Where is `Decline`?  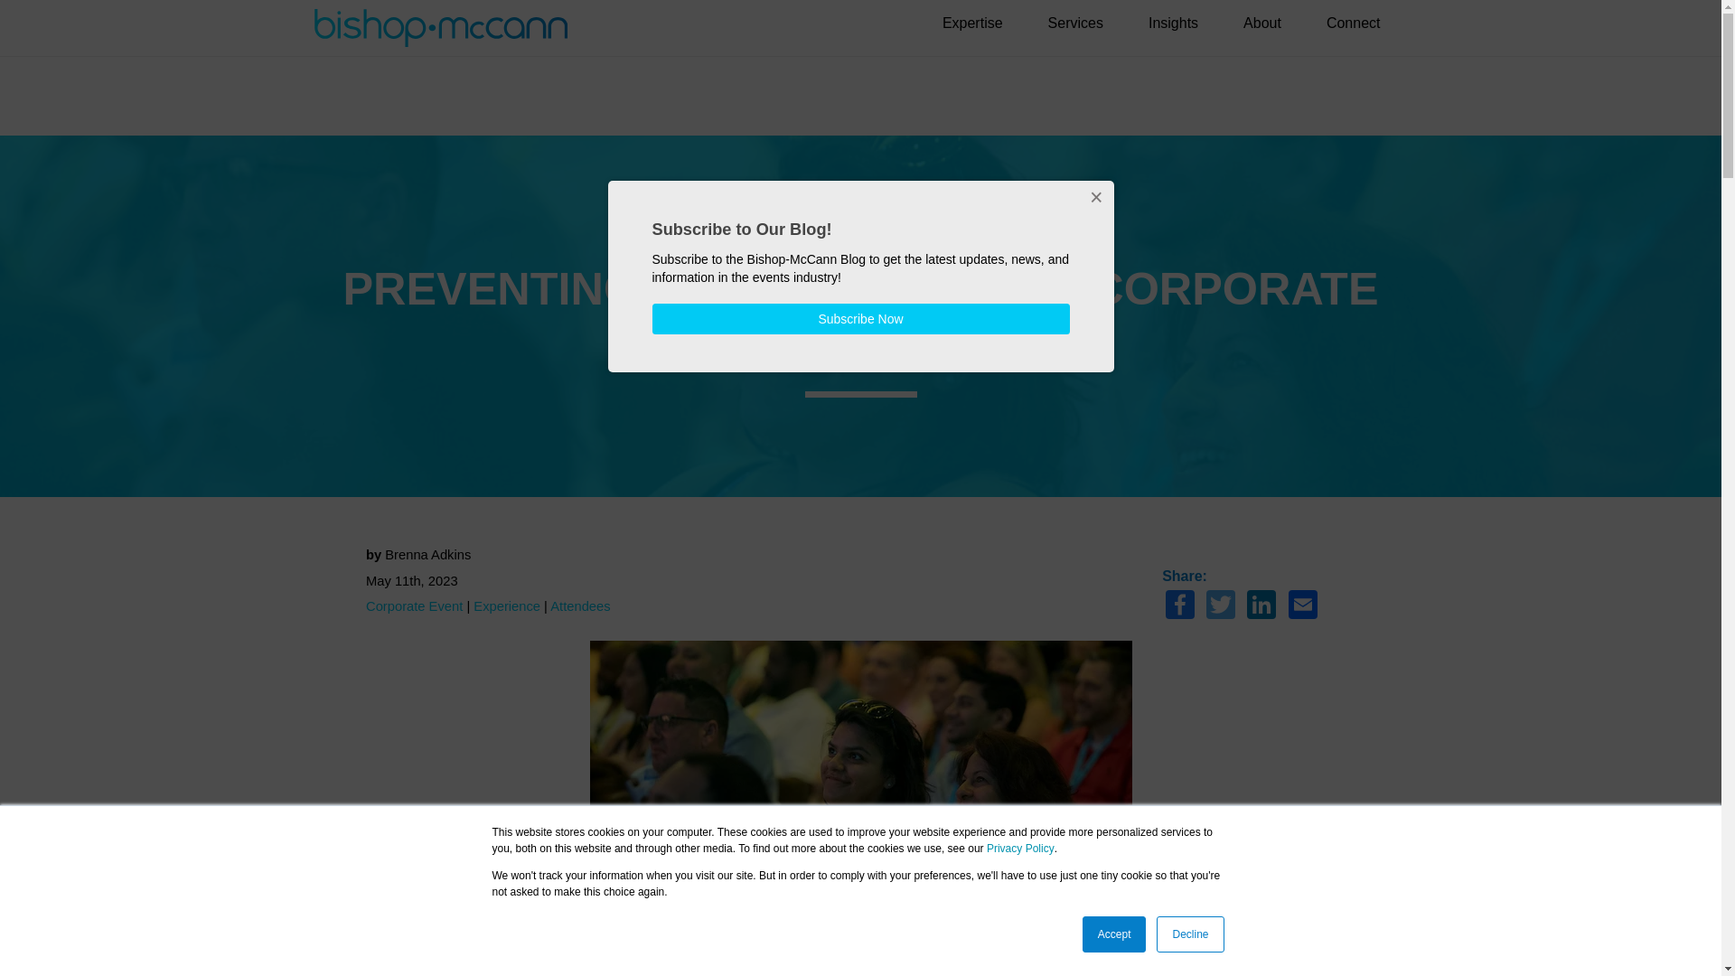 Decline is located at coordinates (1189, 934).